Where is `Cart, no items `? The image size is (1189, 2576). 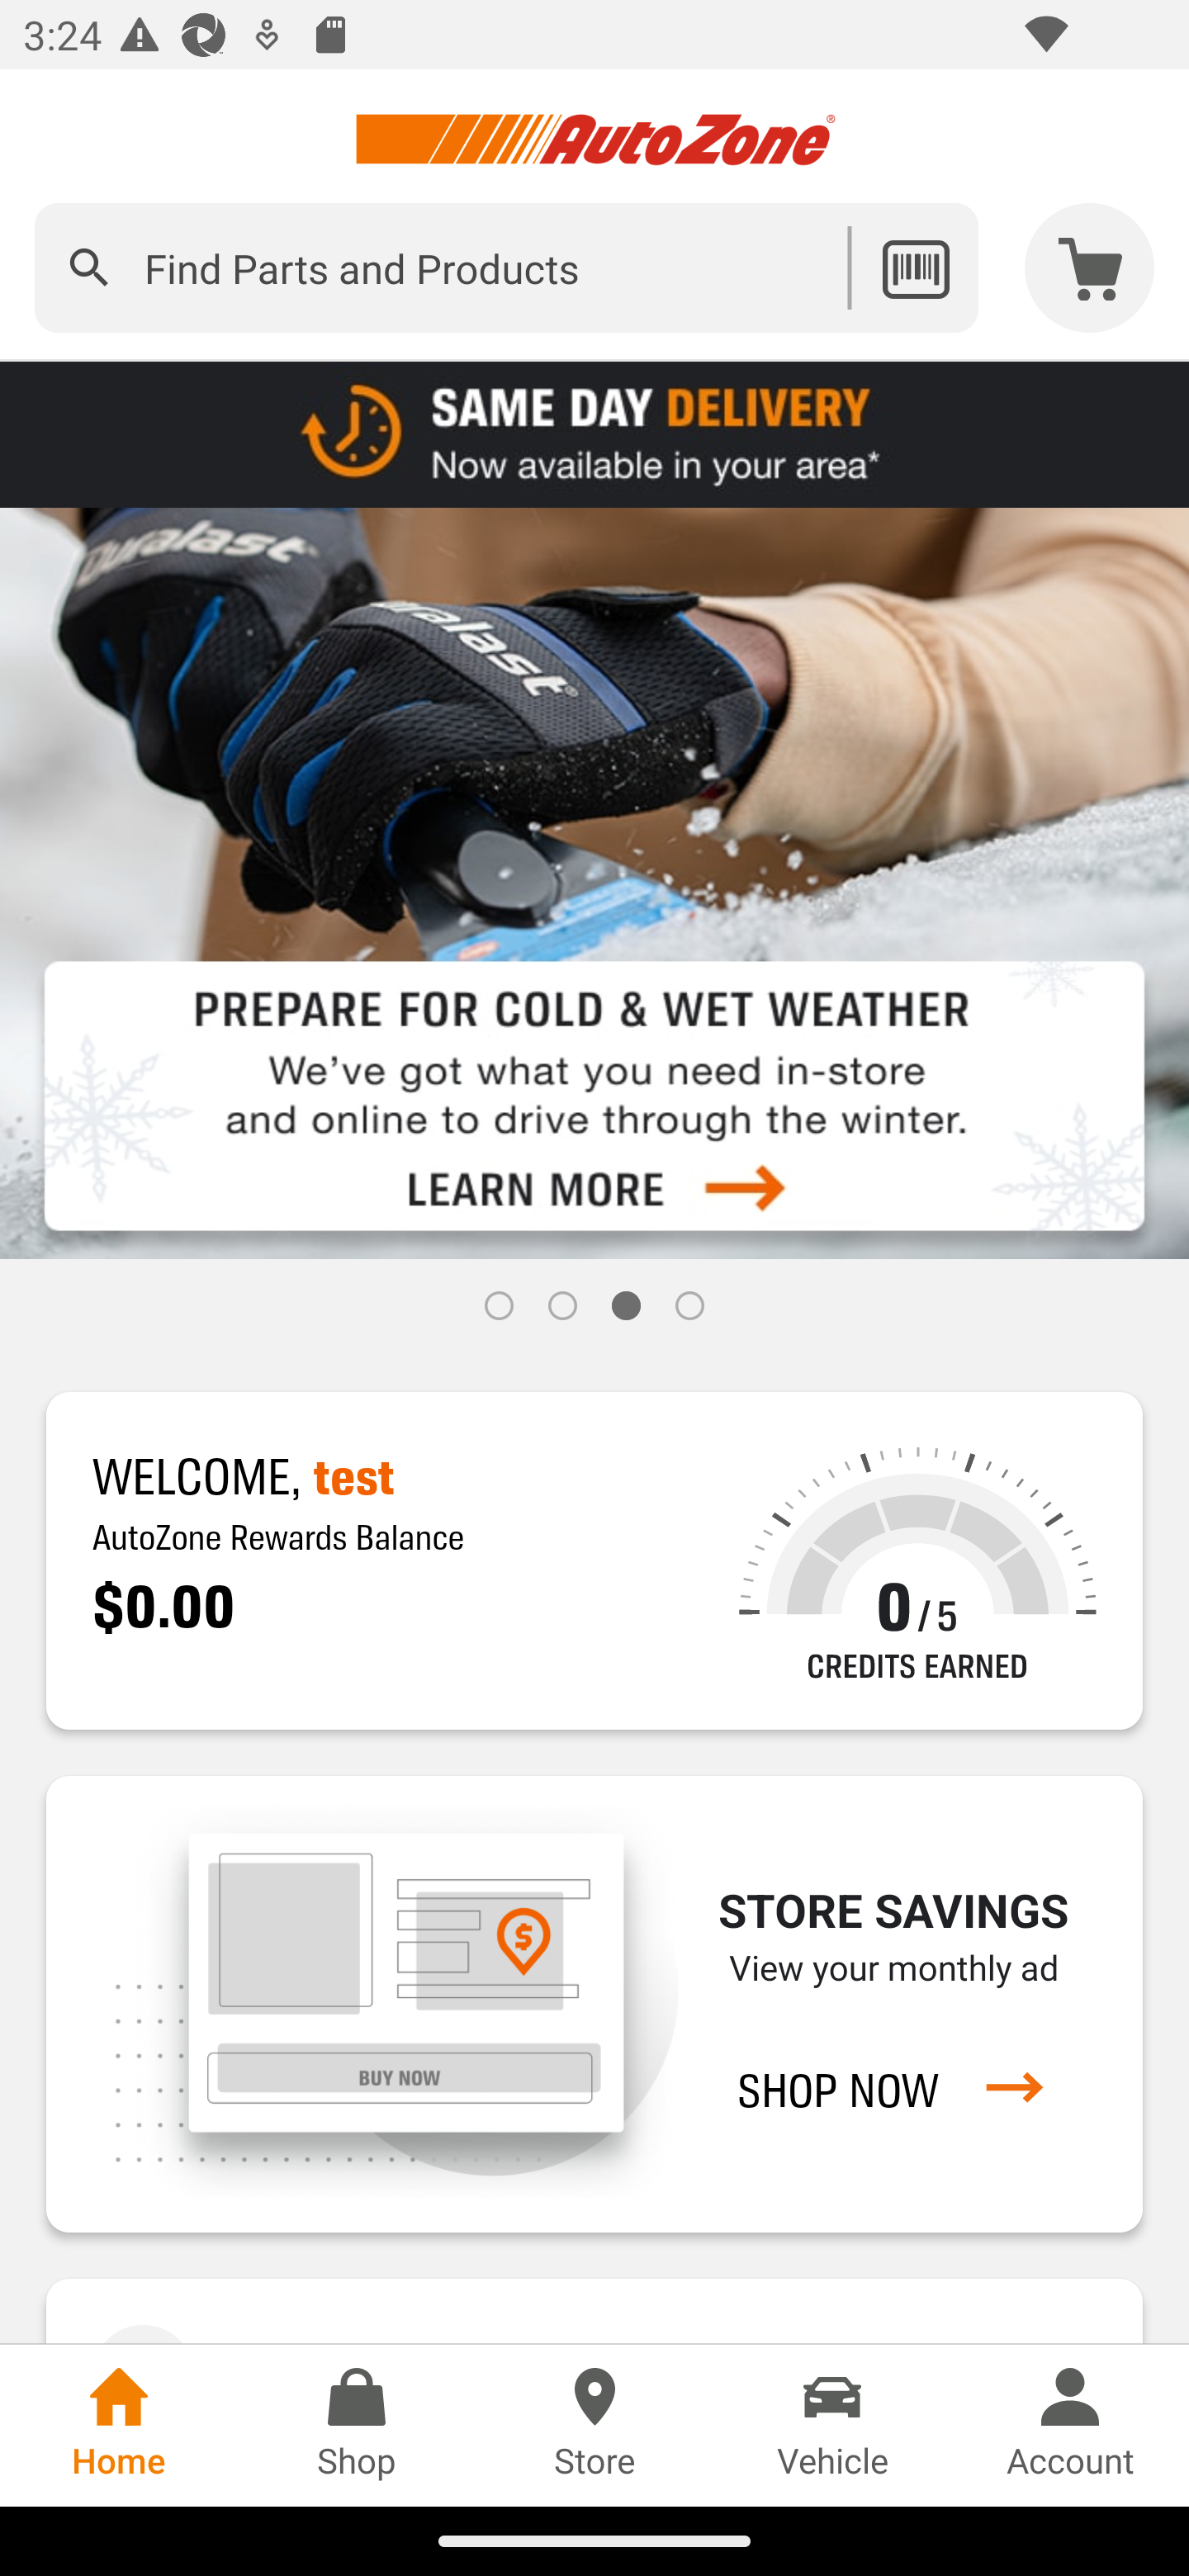 Cart, no items  is located at coordinates (1090, 268).